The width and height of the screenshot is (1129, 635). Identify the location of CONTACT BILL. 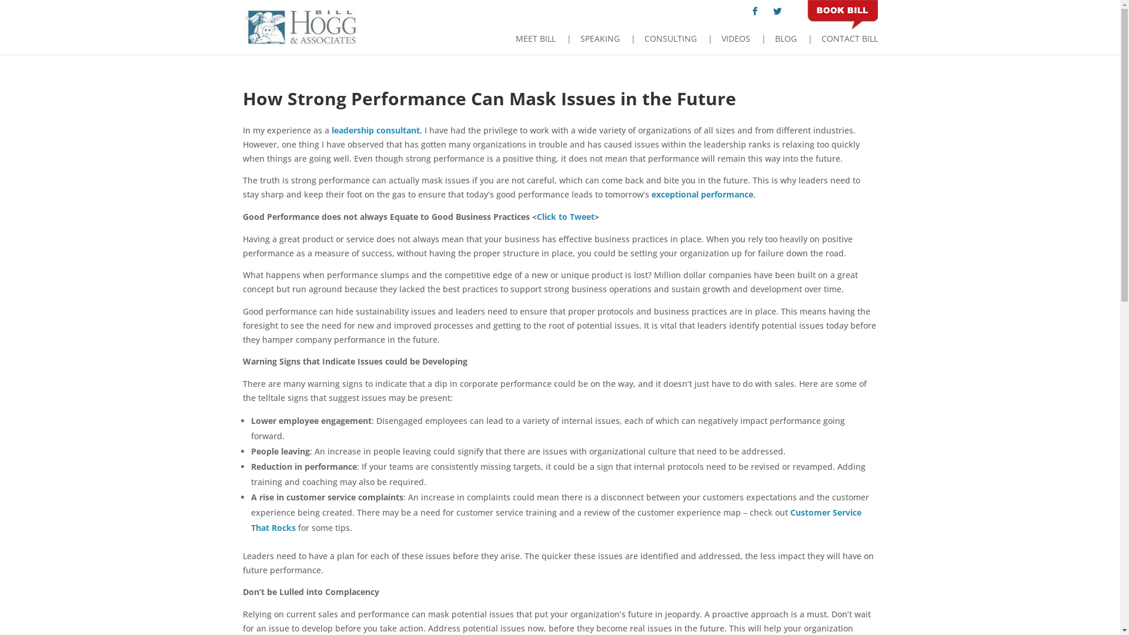
(838, 44).